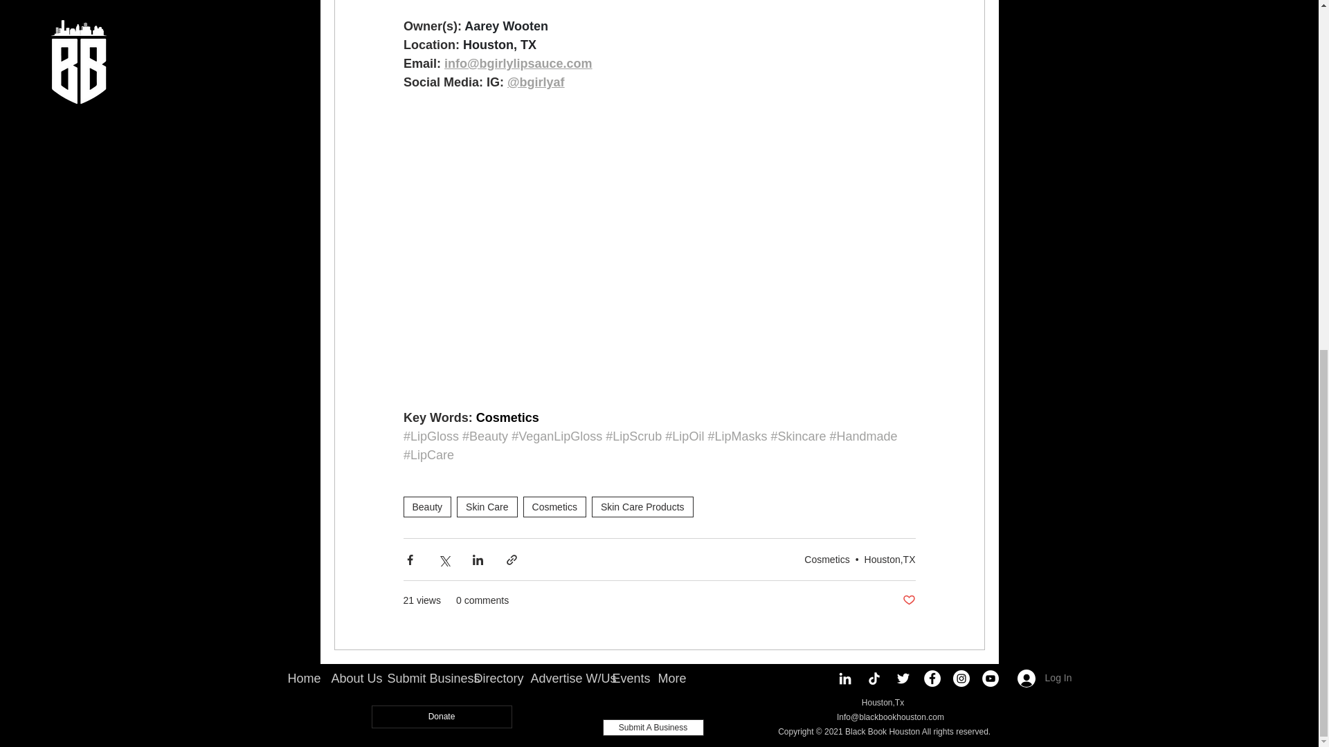 This screenshot has height=747, width=1329. Describe the element at coordinates (419, 679) in the screenshot. I see `Submit Business` at that location.